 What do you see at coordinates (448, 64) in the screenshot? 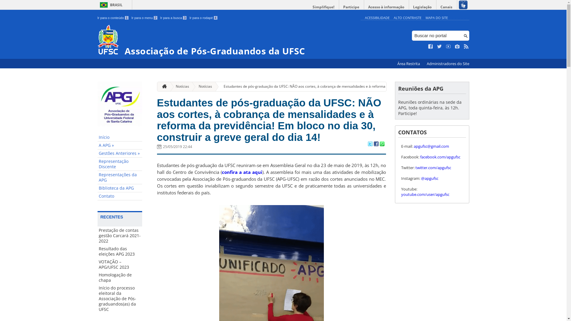
I see `Administradores do Site` at bounding box center [448, 64].